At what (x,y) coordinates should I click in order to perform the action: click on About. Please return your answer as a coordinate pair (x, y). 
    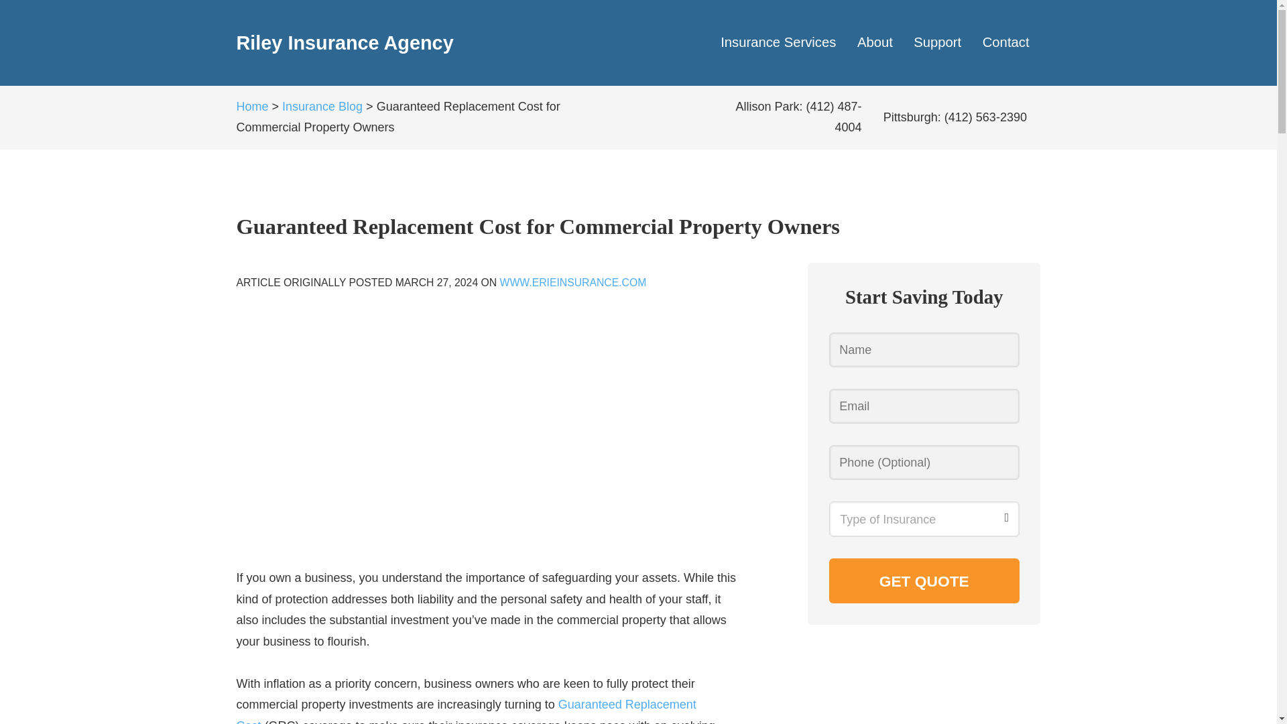
    Looking at the image, I should click on (875, 43).